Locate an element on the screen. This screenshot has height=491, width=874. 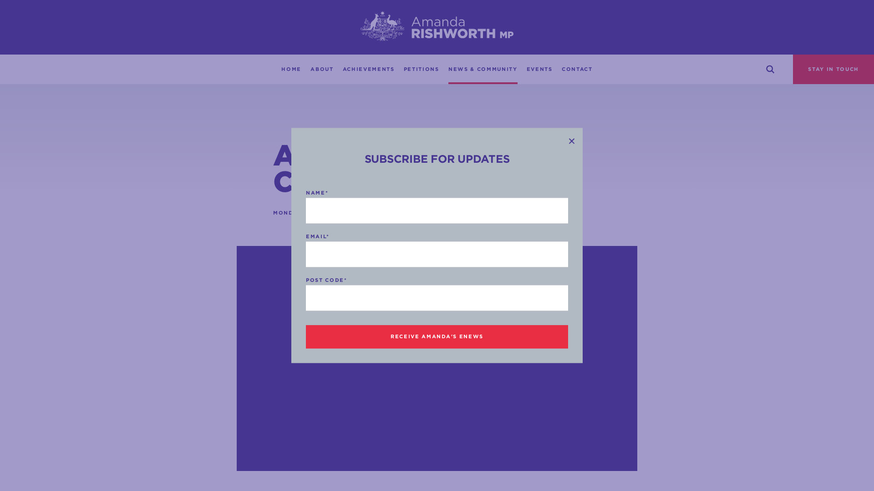
Receive Amanda's eNews is located at coordinates (437, 337).